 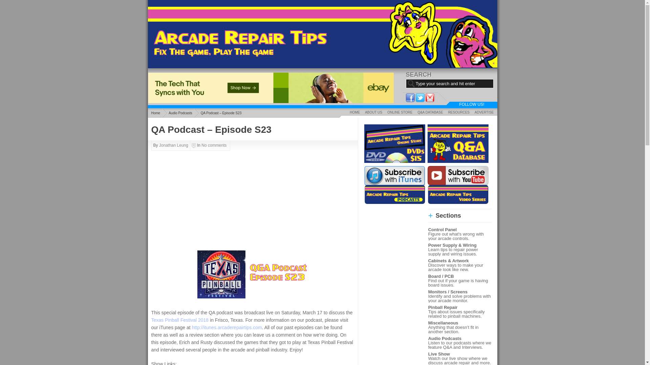 What do you see at coordinates (174, 145) in the screenshot?
I see `Jonathan Leung` at bounding box center [174, 145].